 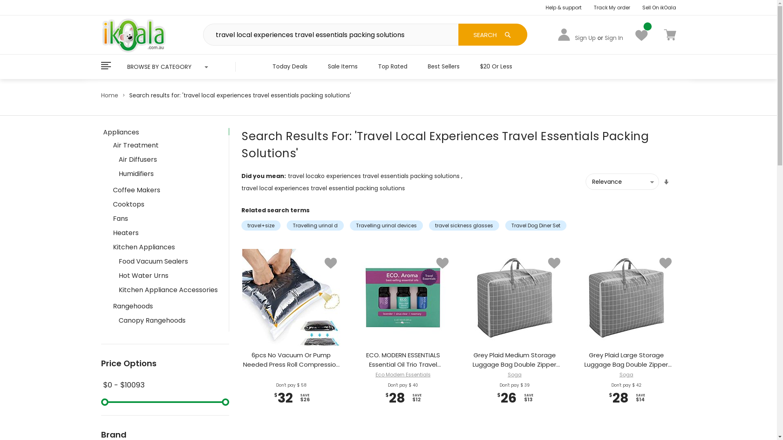 What do you see at coordinates (166, 218) in the screenshot?
I see `Fans` at bounding box center [166, 218].